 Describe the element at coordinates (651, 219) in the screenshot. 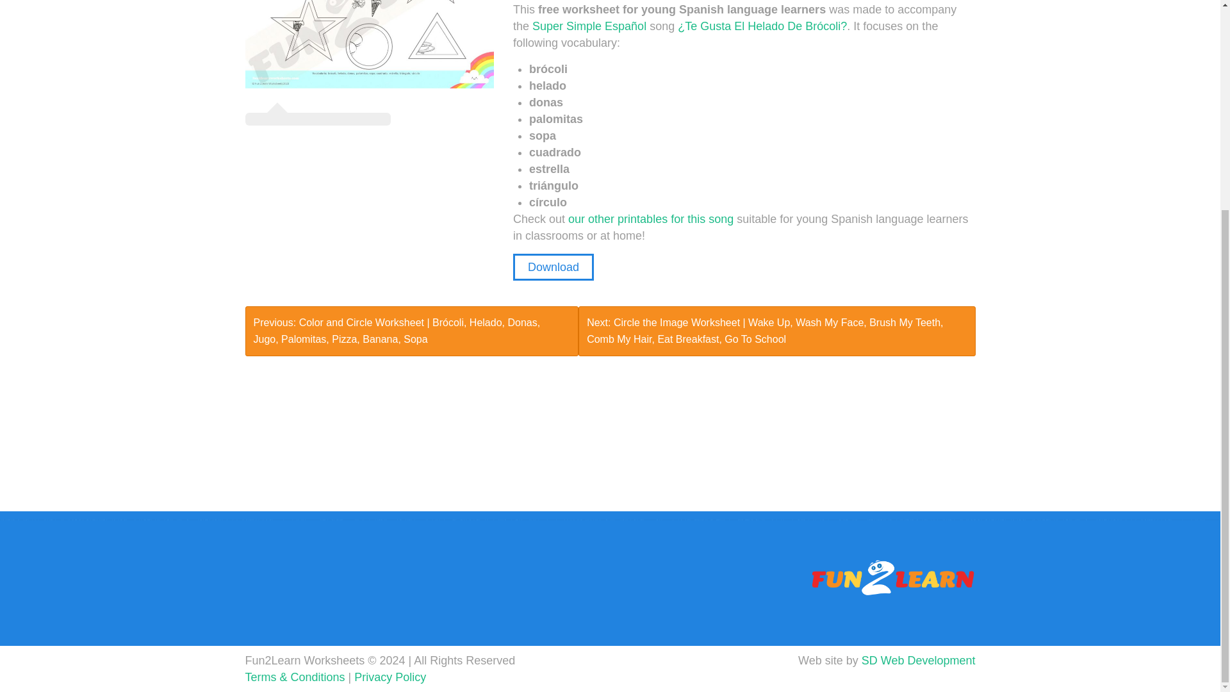

I see `our other printables for this song` at that location.